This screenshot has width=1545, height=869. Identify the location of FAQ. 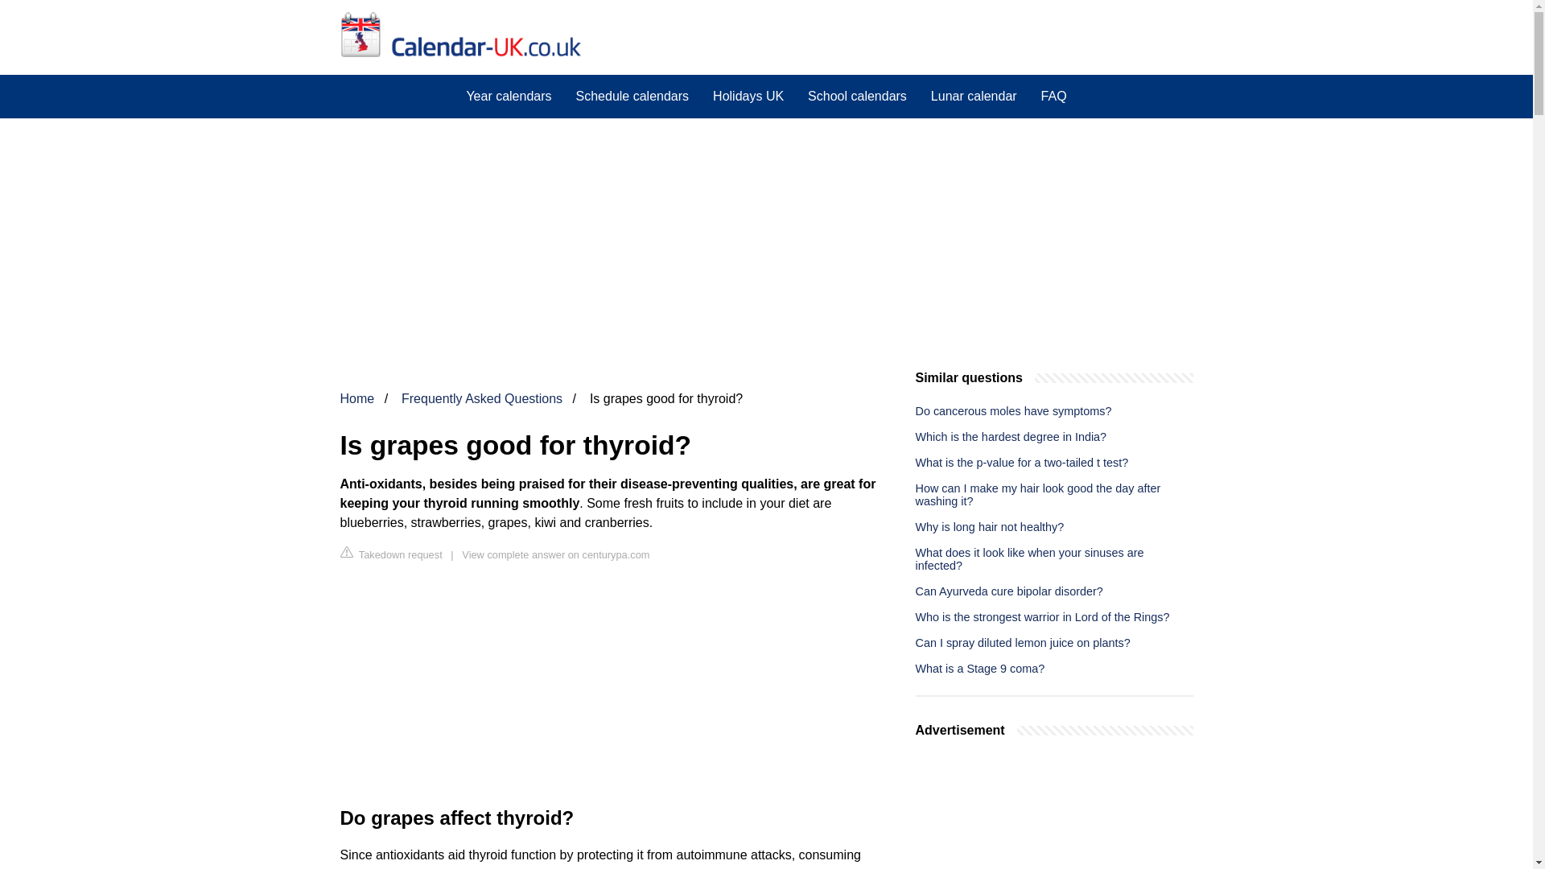
(1053, 96).